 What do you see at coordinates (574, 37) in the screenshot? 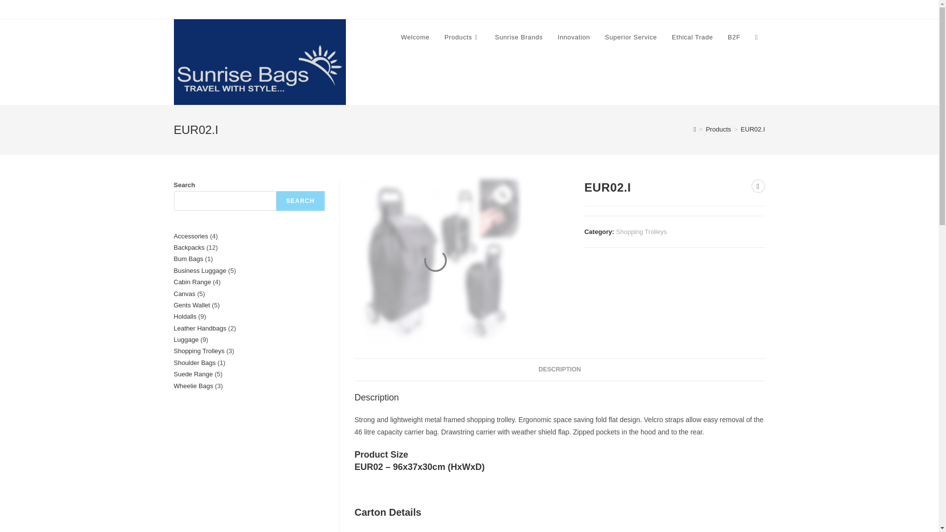
I see `Innovation` at bounding box center [574, 37].